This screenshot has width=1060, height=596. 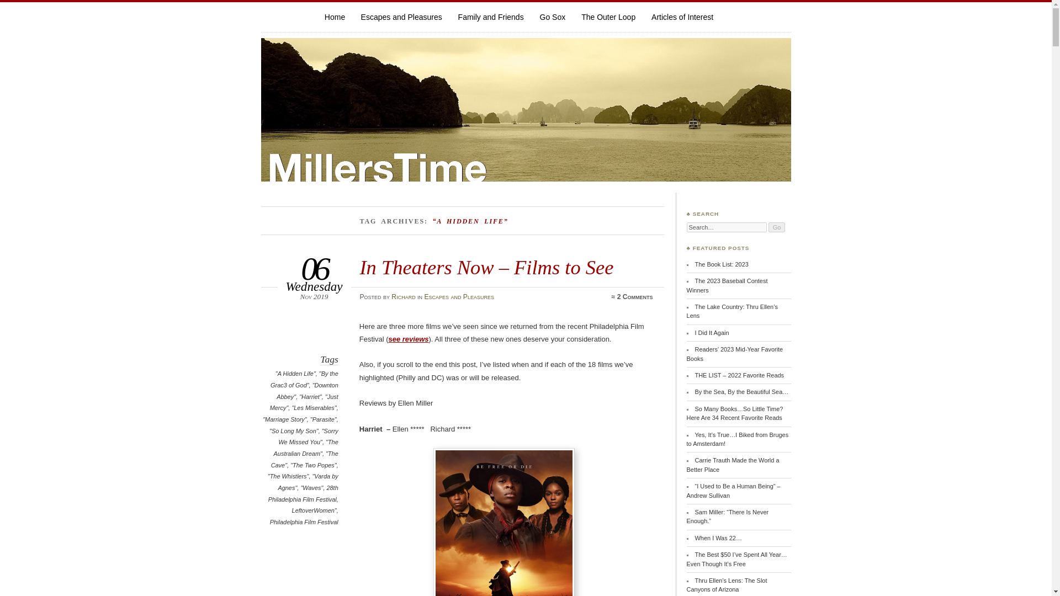 What do you see at coordinates (294, 431) in the screenshot?
I see `"So Long My Son"` at bounding box center [294, 431].